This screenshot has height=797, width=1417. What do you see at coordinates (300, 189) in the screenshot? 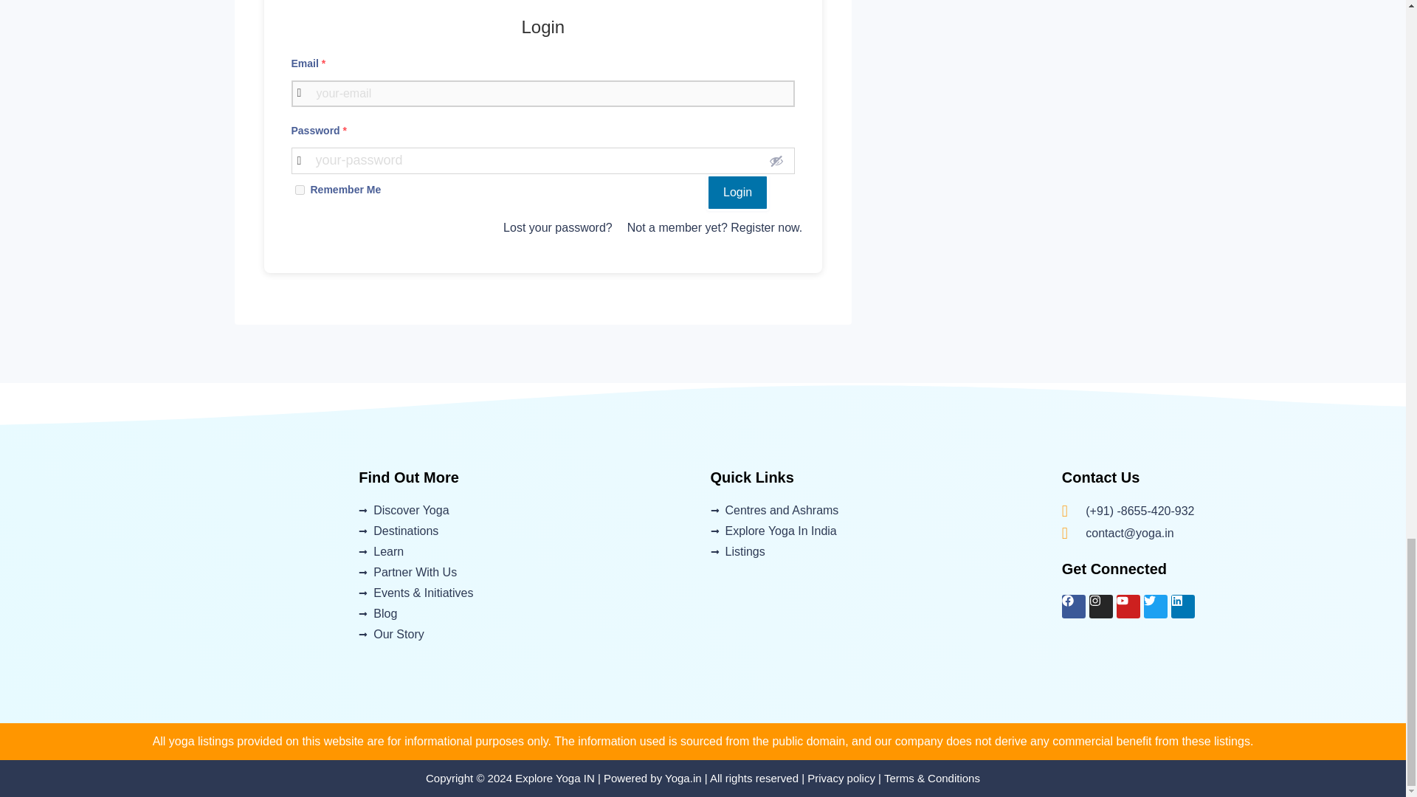
I see `forever` at bounding box center [300, 189].